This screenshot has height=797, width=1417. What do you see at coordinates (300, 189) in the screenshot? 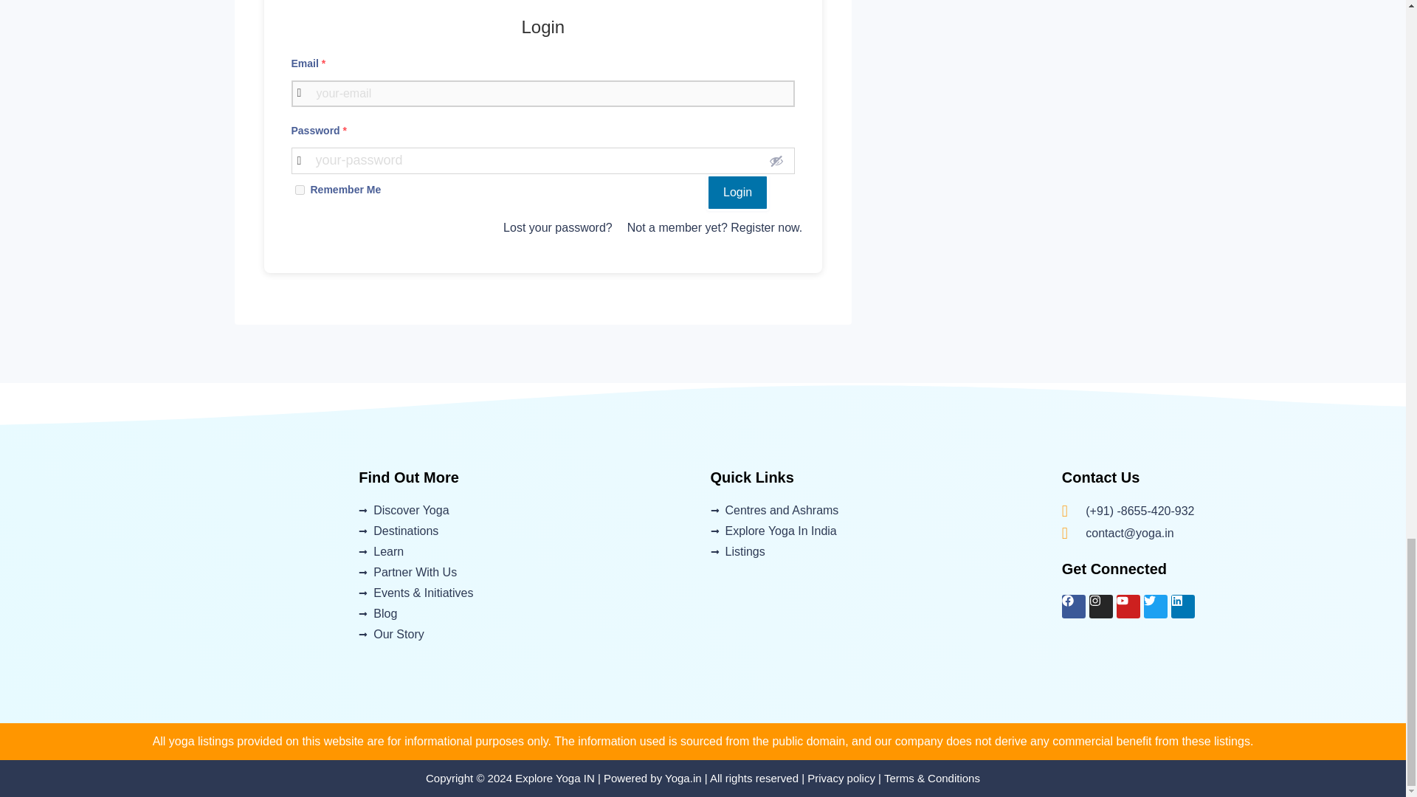
I see `forever` at bounding box center [300, 189].